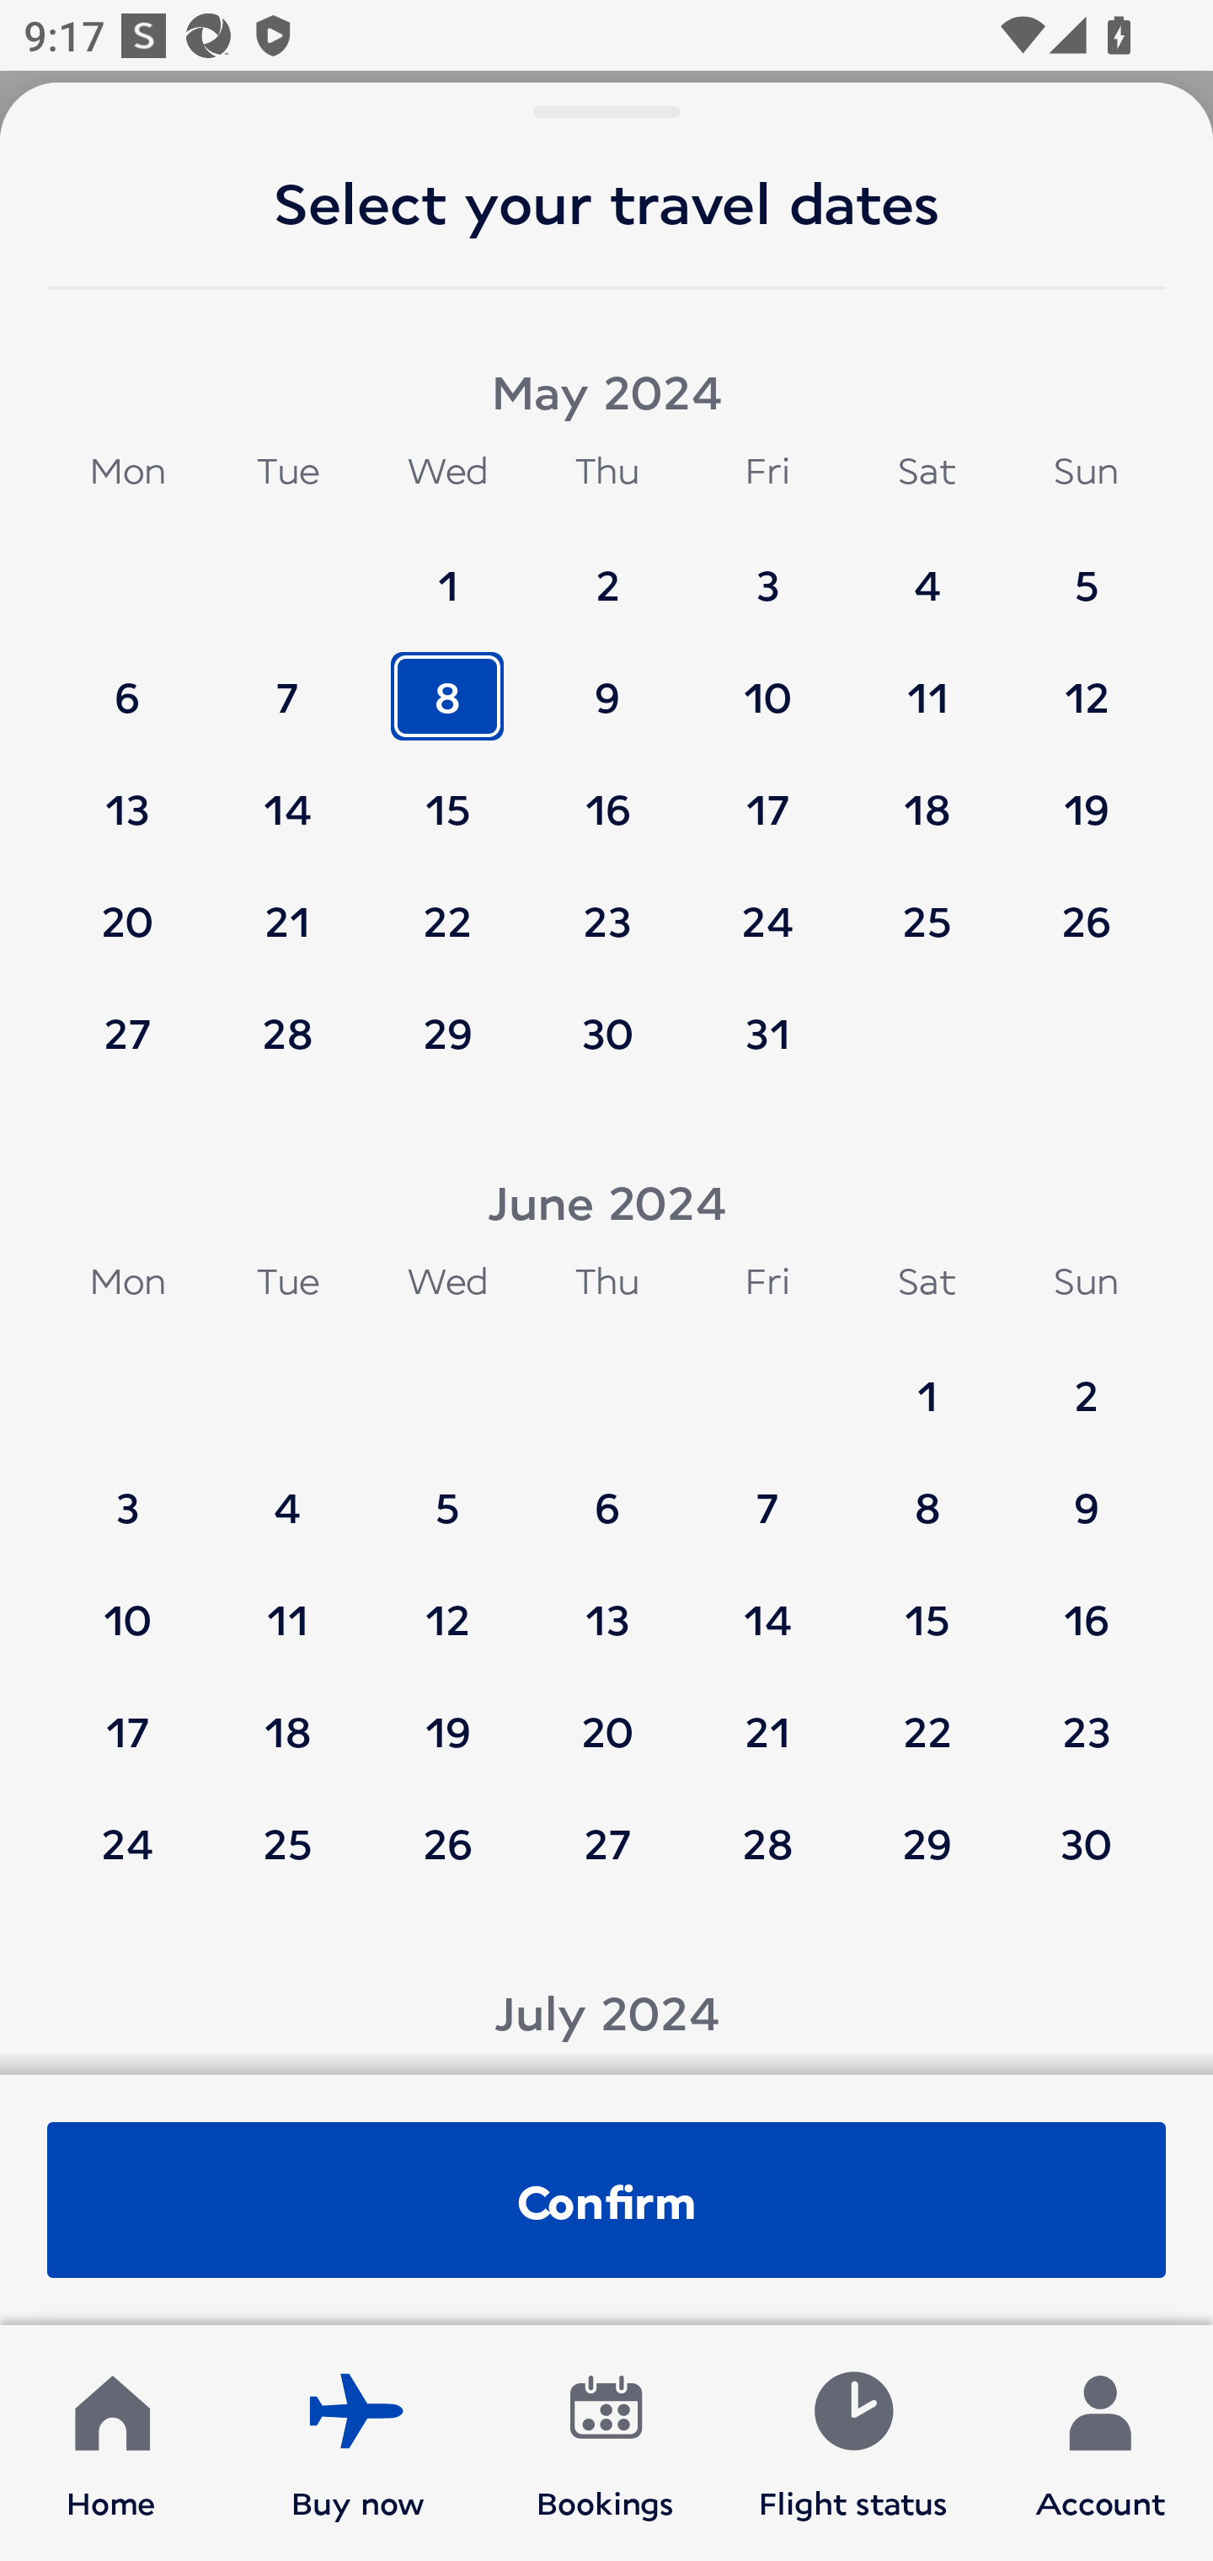  What do you see at coordinates (287, 1493) in the screenshot?
I see `4` at bounding box center [287, 1493].